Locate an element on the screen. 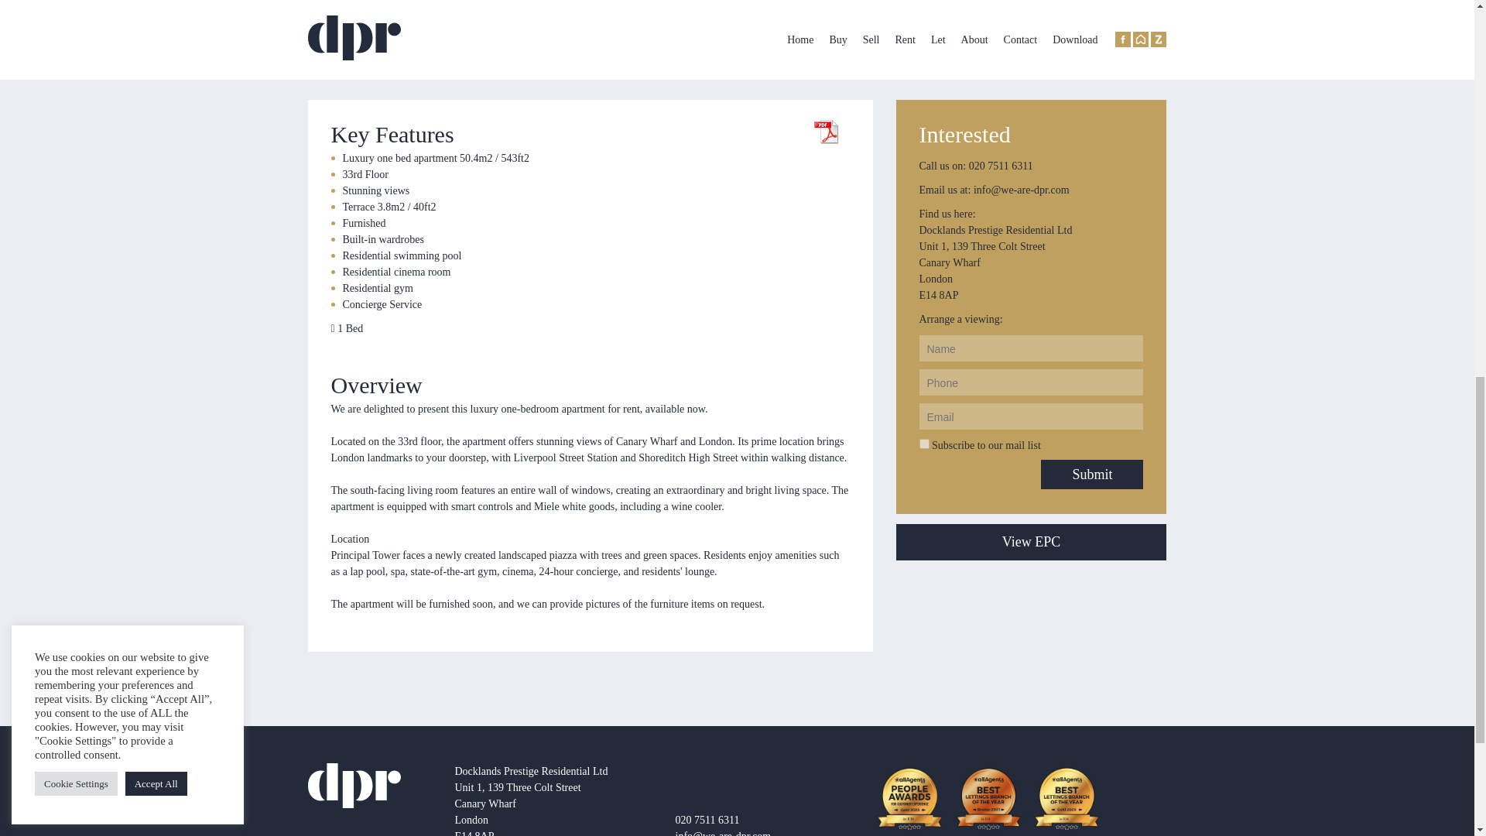 This screenshot has height=836, width=1486. View EPC is located at coordinates (1031, 542).